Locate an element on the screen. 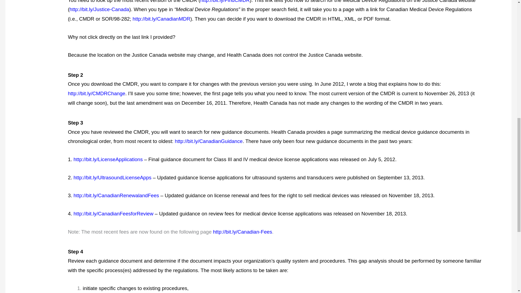 This screenshot has width=521, height=293. Updated guidance on license renewal and fees is located at coordinates (116, 195).